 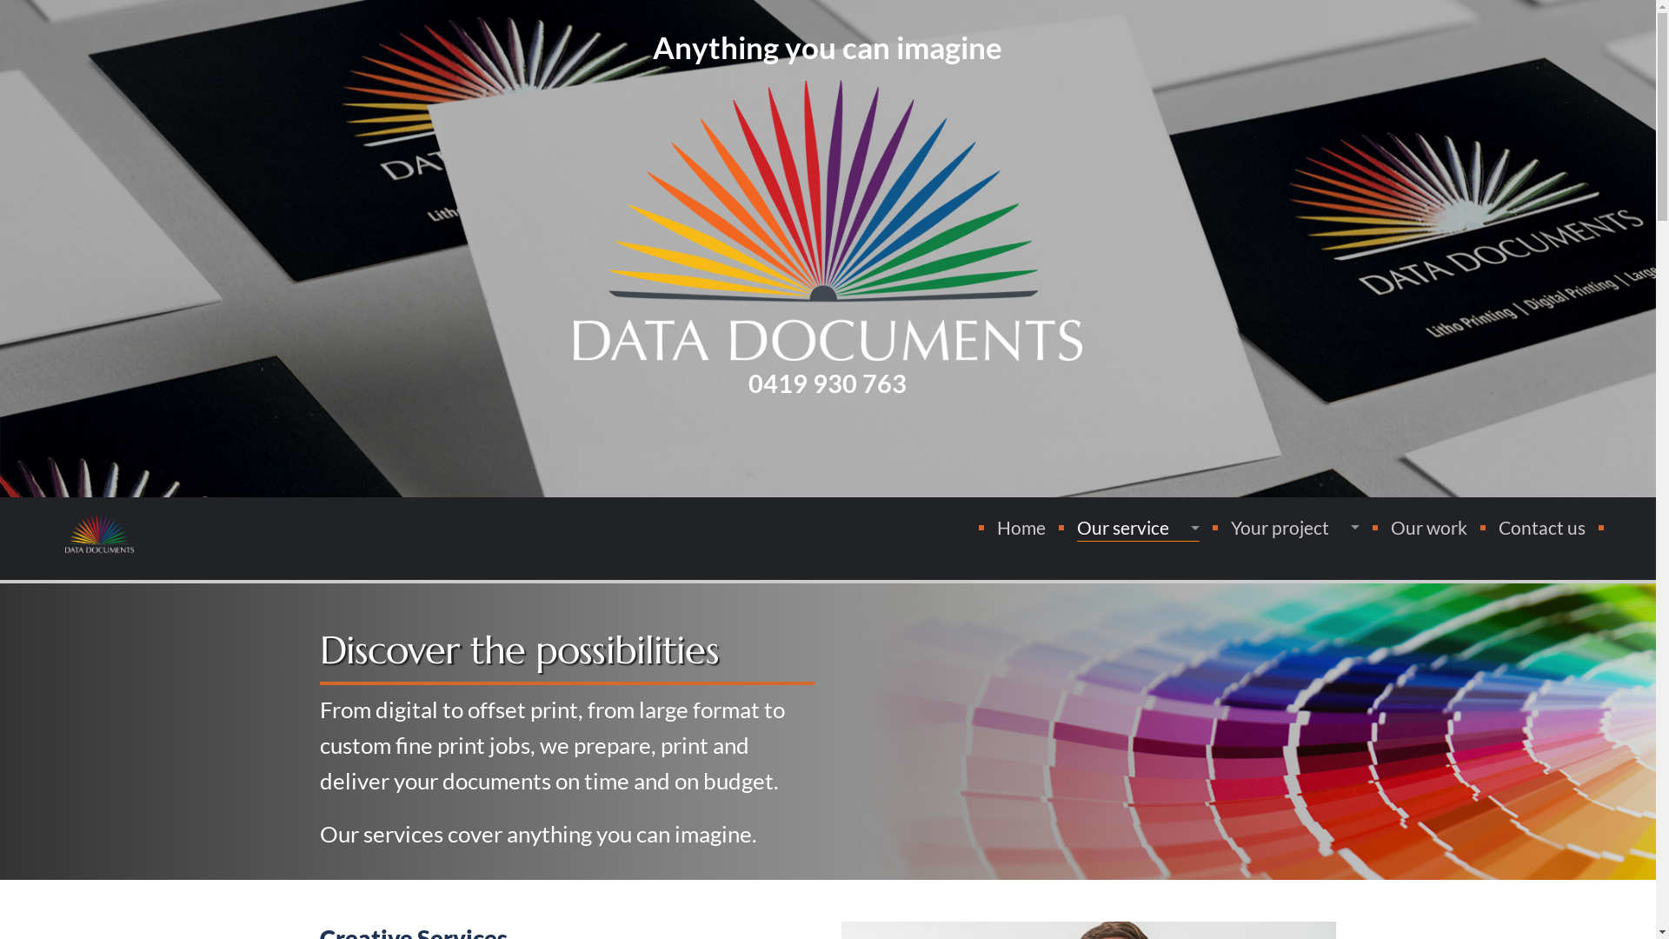 I want to click on Sustainability, so click(x=1132, y=678).